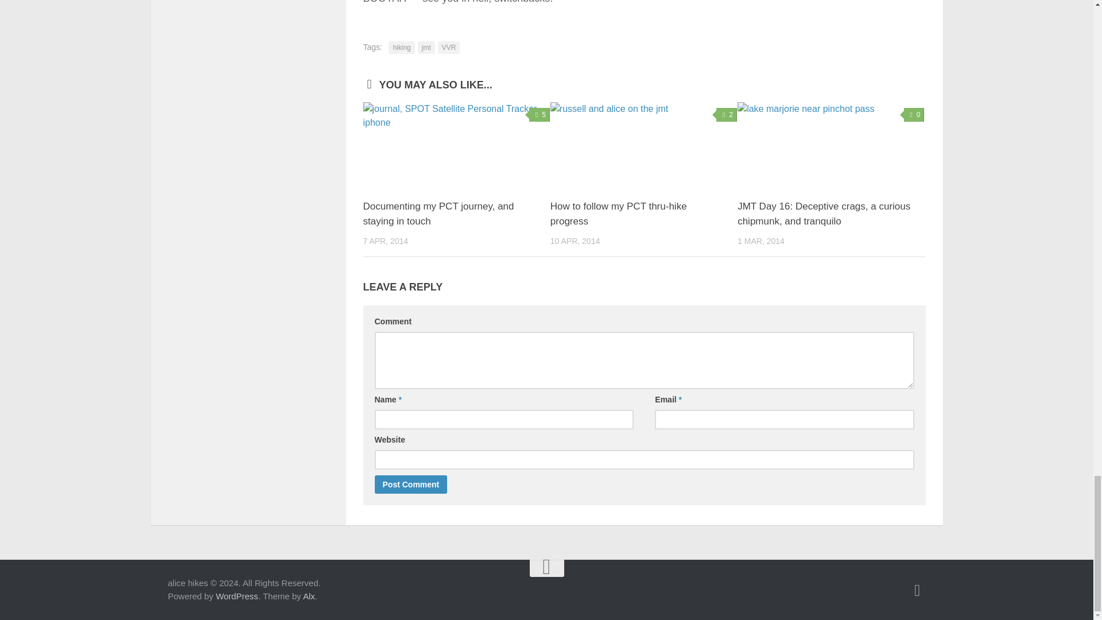 Image resolution: width=1102 pixels, height=620 pixels. Describe the element at coordinates (411, 485) in the screenshot. I see `Post Comment` at that location.